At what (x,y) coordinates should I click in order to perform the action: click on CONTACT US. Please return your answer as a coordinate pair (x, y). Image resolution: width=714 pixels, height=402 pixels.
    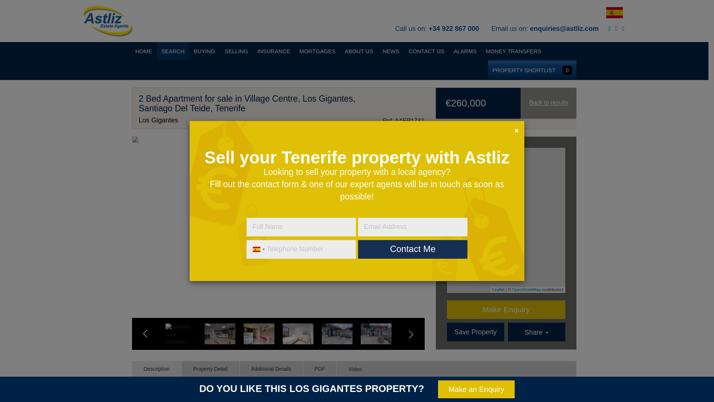
    Looking at the image, I should click on (426, 51).